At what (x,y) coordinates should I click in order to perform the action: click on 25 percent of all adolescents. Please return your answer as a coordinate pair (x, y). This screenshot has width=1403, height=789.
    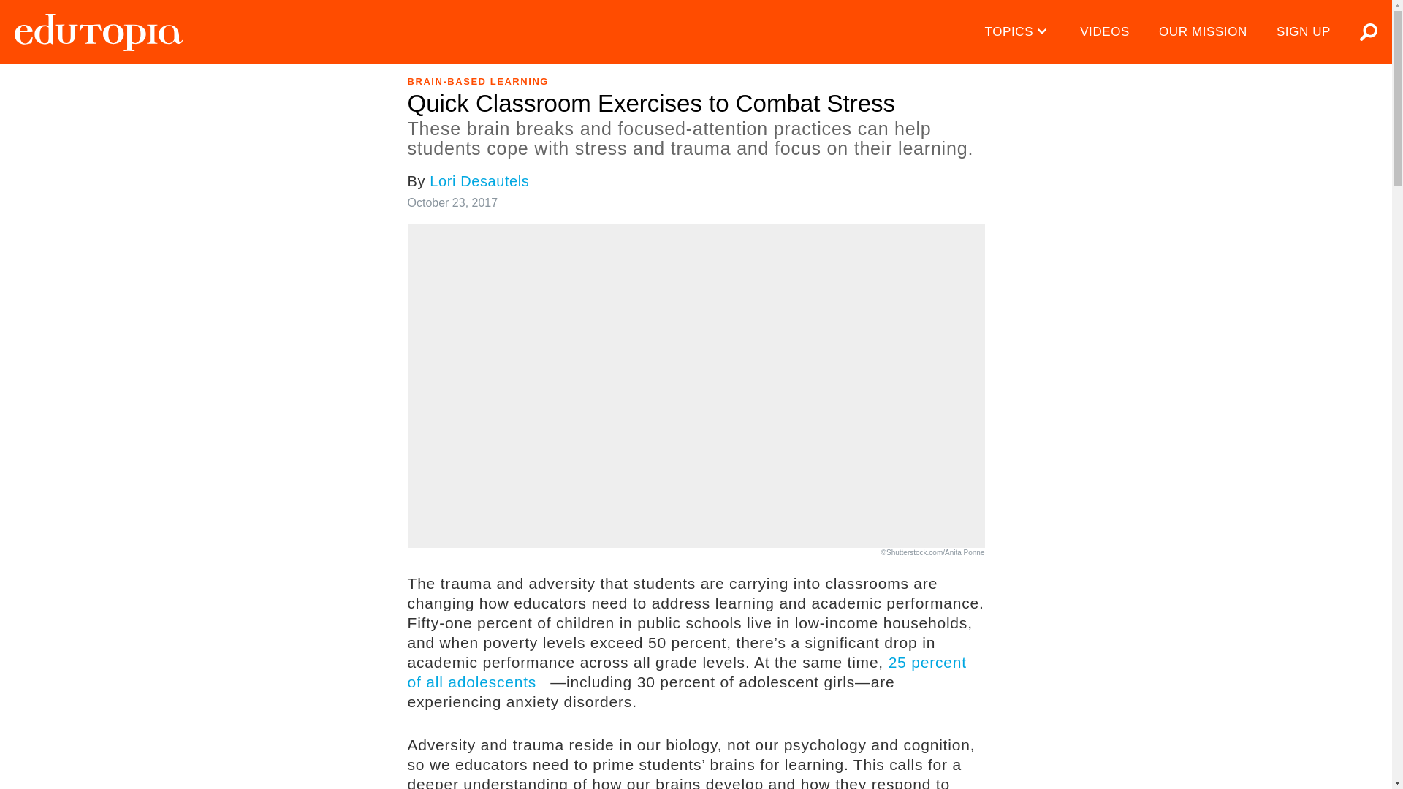
    Looking at the image, I should click on (687, 672).